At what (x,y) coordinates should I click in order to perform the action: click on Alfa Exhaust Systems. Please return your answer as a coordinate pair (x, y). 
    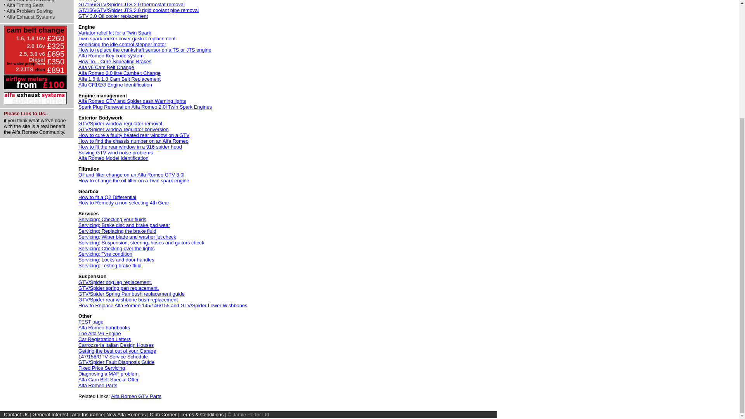
    Looking at the image, I should click on (29, 16).